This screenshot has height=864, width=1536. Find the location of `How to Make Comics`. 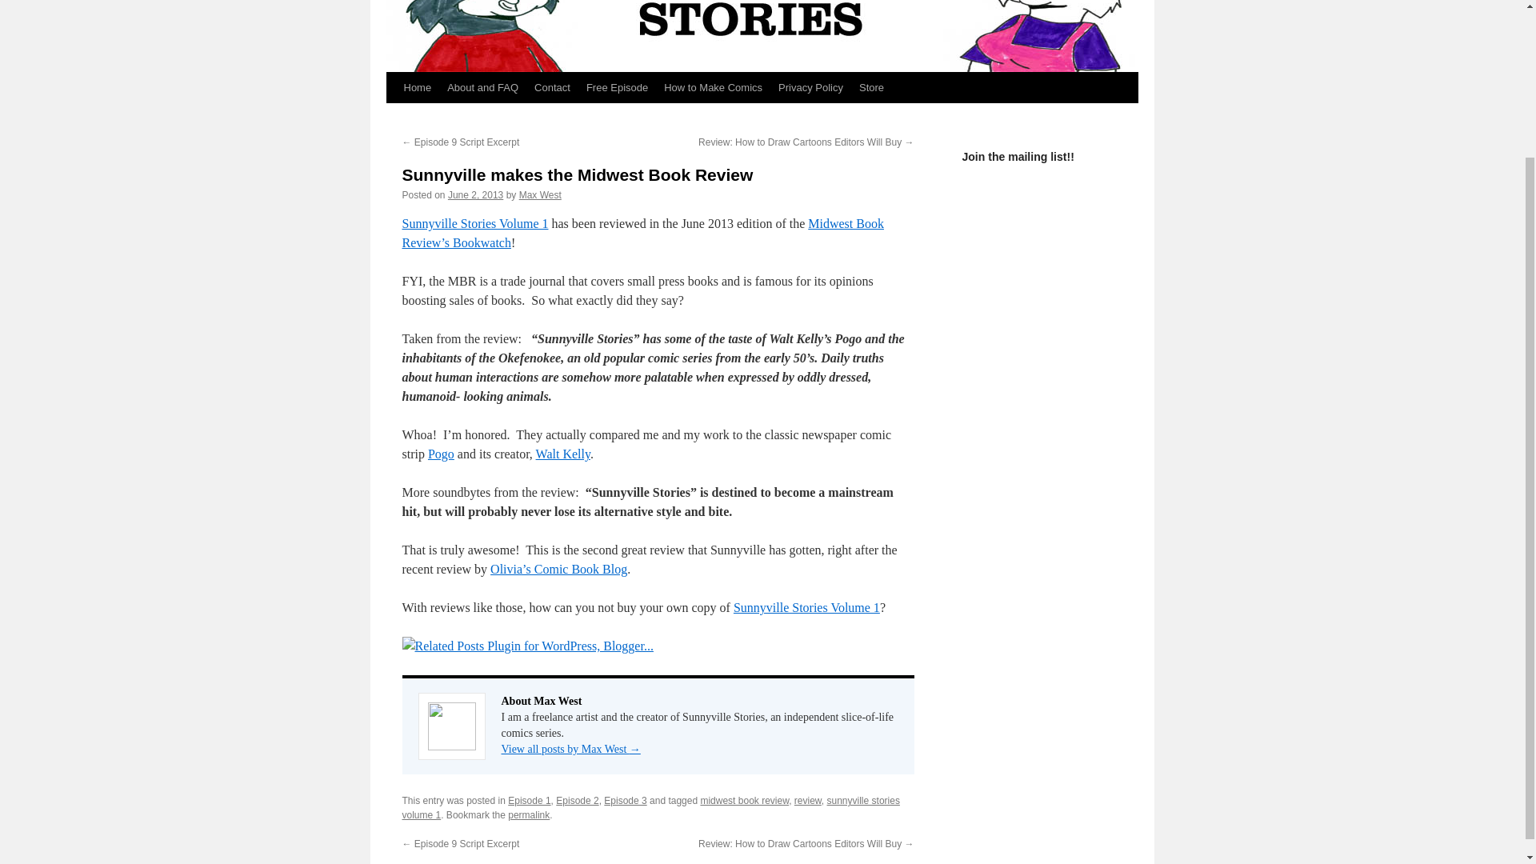

How to Make Comics is located at coordinates (713, 87).